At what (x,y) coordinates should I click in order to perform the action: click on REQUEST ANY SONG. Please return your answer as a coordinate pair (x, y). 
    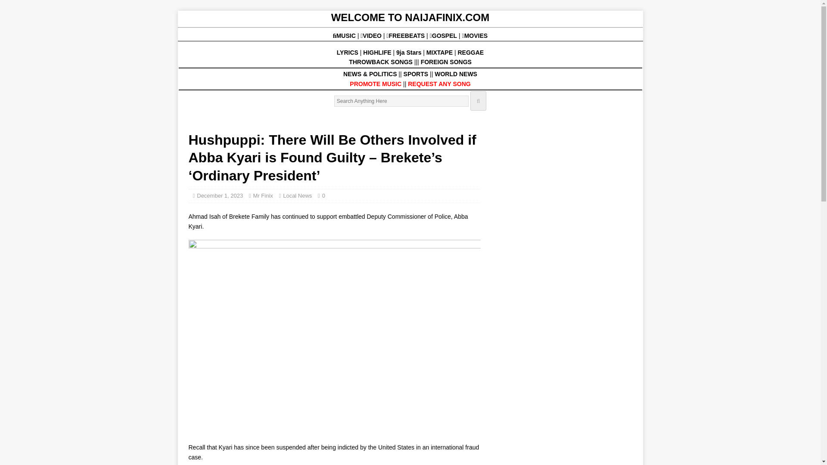
    Looking at the image, I should click on (439, 84).